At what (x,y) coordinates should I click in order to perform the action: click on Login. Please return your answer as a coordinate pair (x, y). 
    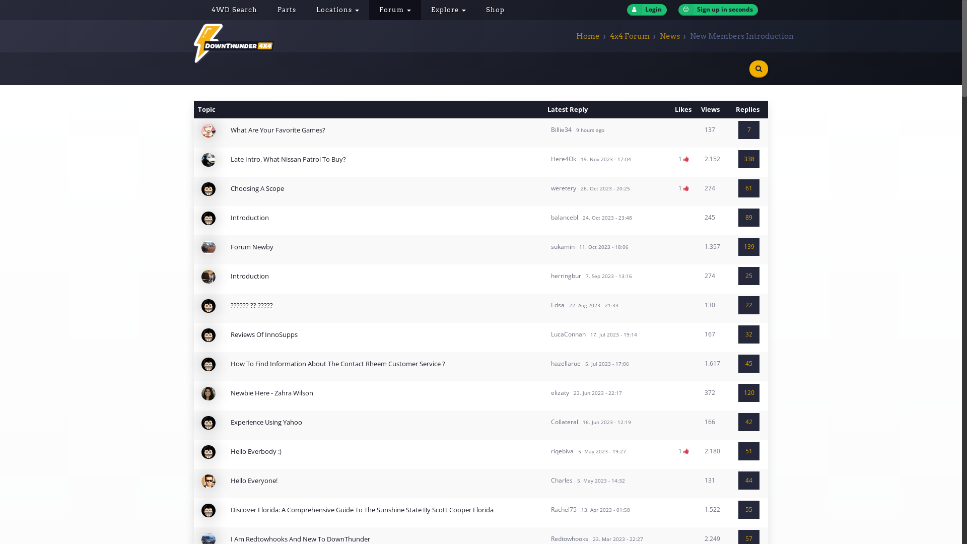
    Looking at the image, I should click on (647, 10).